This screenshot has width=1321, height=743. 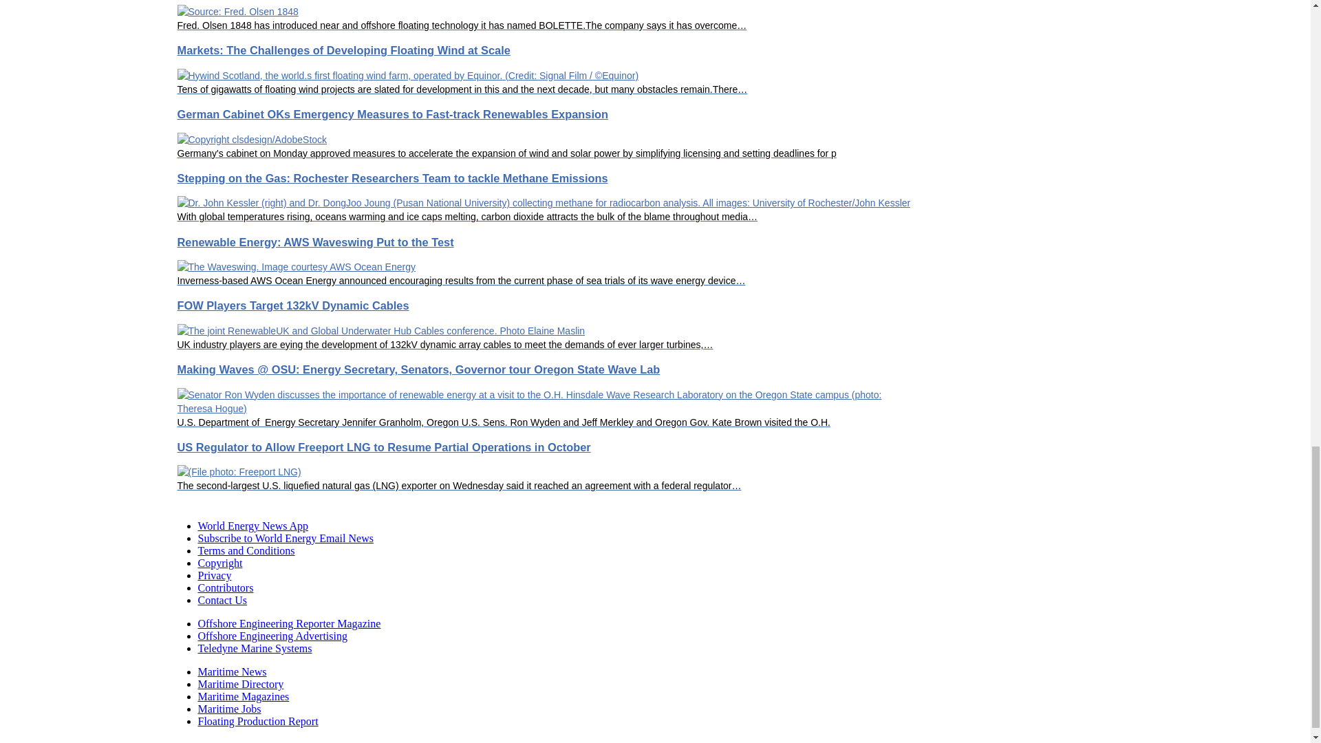 What do you see at coordinates (255, 648) in the screenshot?
I see `Teledyne Marine Systems` at bounding box center [255, 648].